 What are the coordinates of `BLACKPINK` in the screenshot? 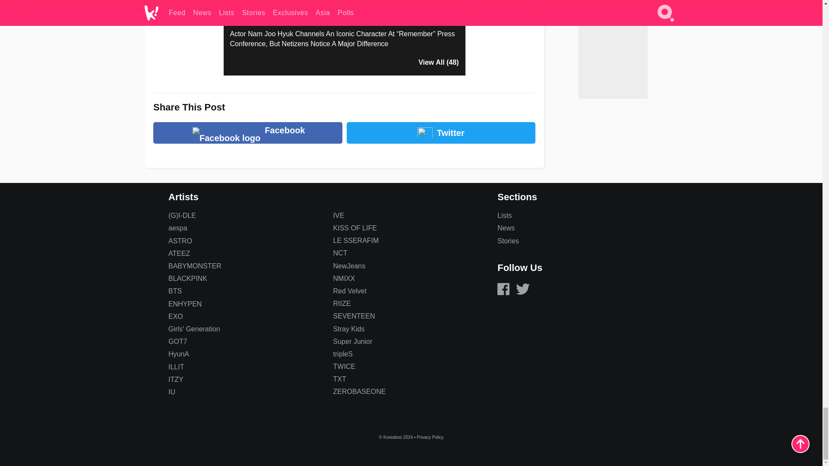 It's located at (187, 279).